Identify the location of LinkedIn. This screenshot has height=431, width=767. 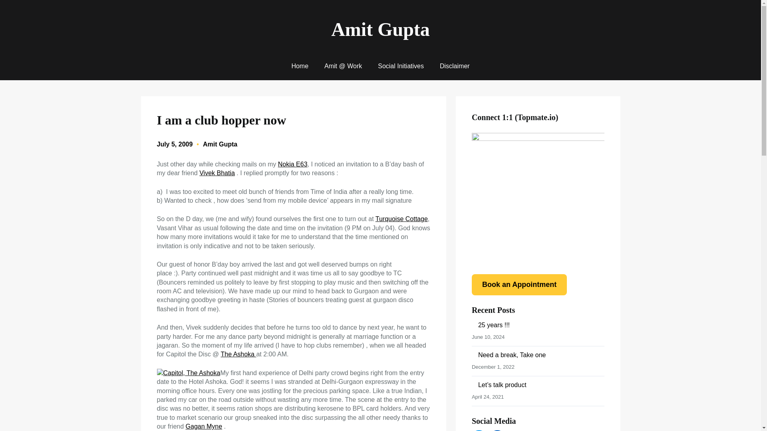
(497, 430).